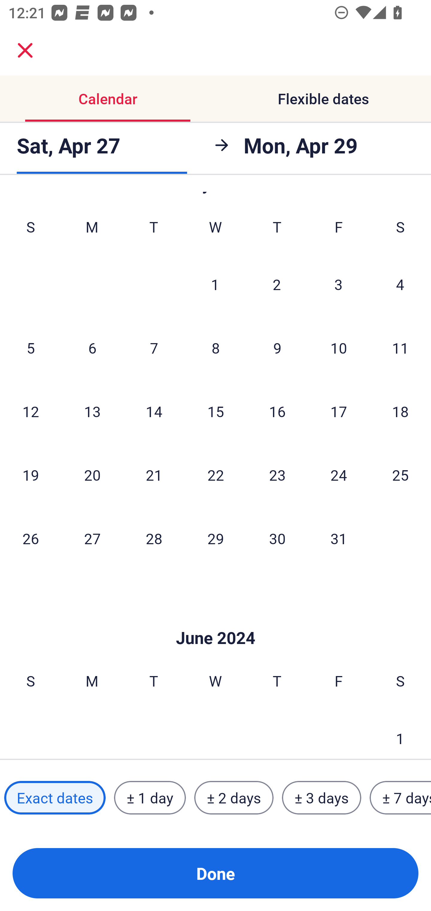  I want to click on ± 3 days, so click(321, 797).